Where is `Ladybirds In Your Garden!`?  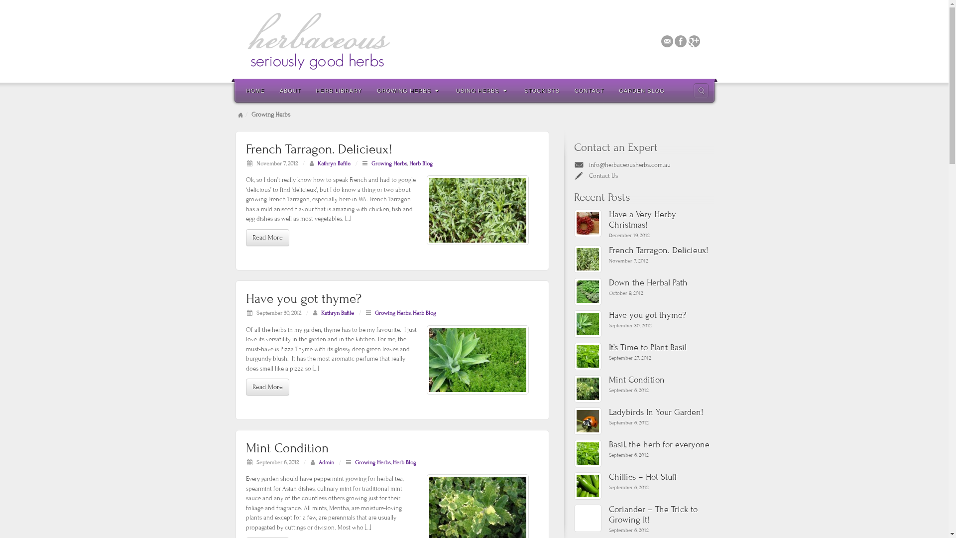 Ladybirds In Your Garden! is located at coordinates (588, 421).